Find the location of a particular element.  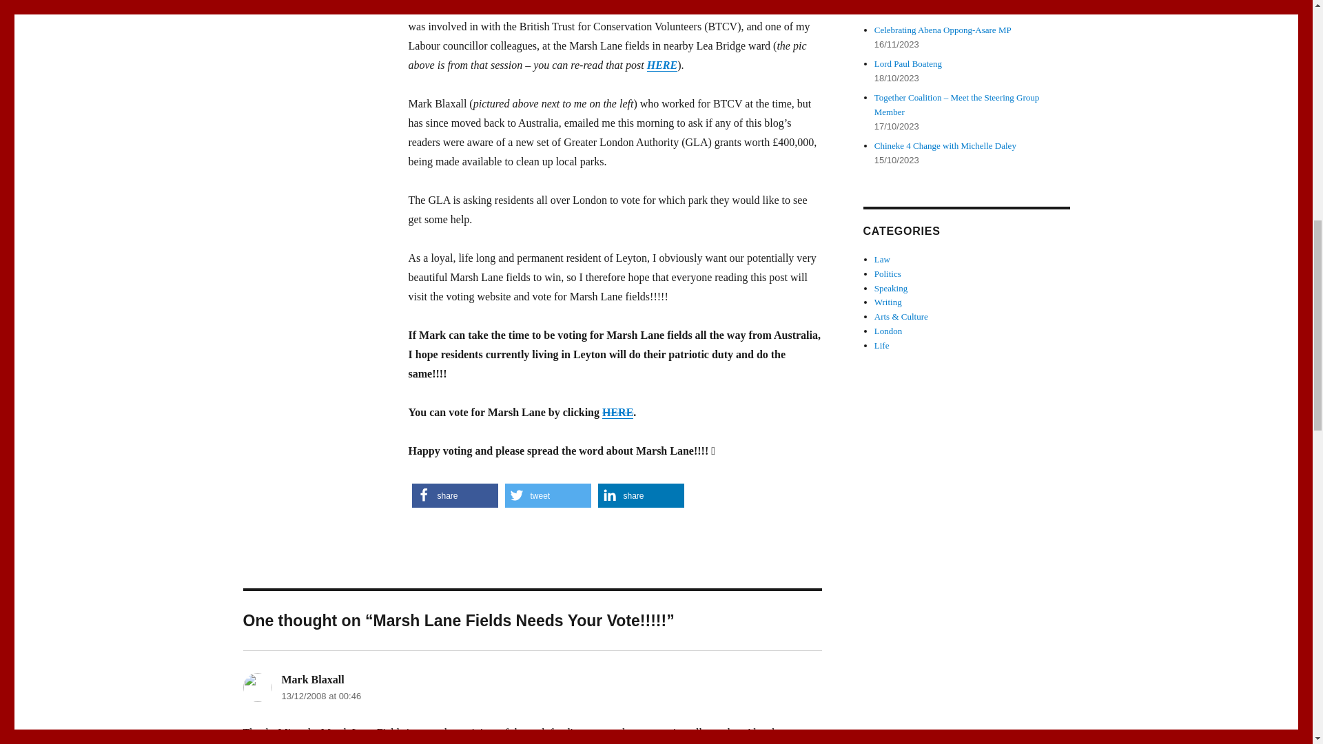

Law is located at coordinates (882, 259).